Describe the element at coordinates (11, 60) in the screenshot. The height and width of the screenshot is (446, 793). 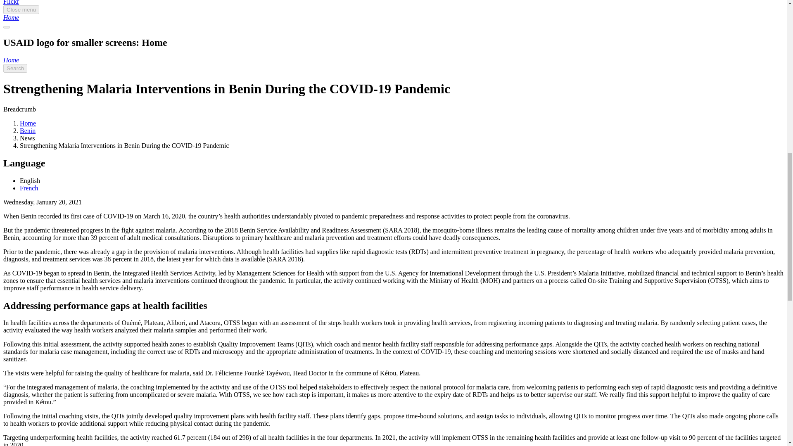
I see `Home` at that location.